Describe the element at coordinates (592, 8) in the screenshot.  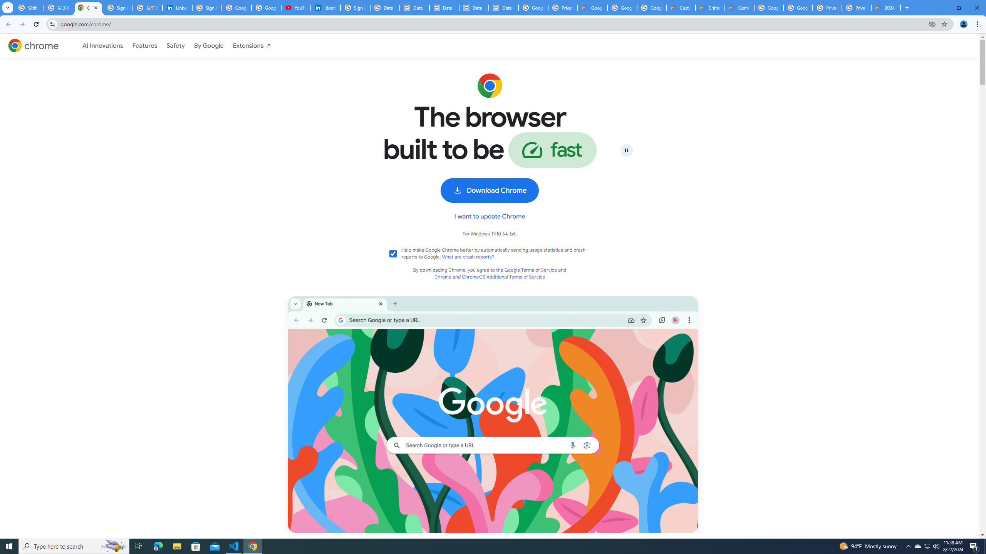
I see `Google Cloud Terms Directory | Google Cloud` at that location.